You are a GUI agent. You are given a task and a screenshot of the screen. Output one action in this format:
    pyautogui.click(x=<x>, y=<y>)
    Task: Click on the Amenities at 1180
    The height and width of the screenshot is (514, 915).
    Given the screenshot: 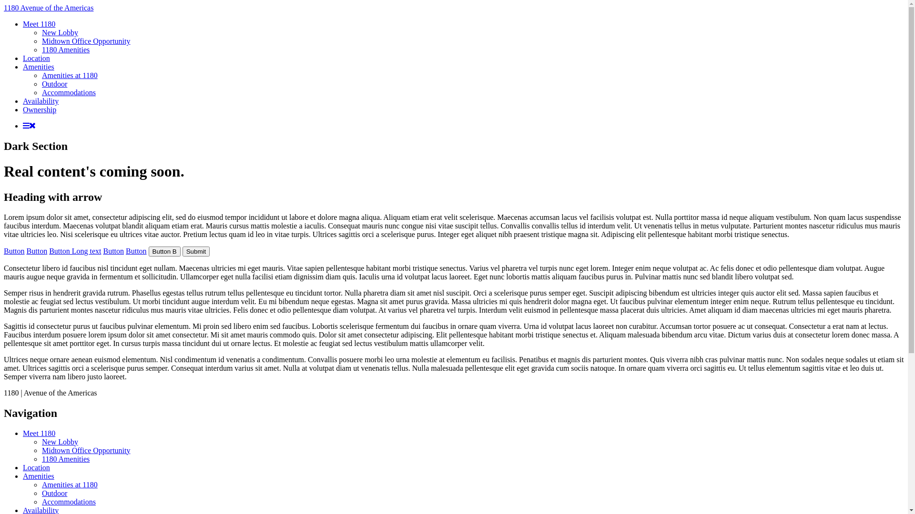 What is the action you would take?
    pyautogui.click(x=70, y=75)
    